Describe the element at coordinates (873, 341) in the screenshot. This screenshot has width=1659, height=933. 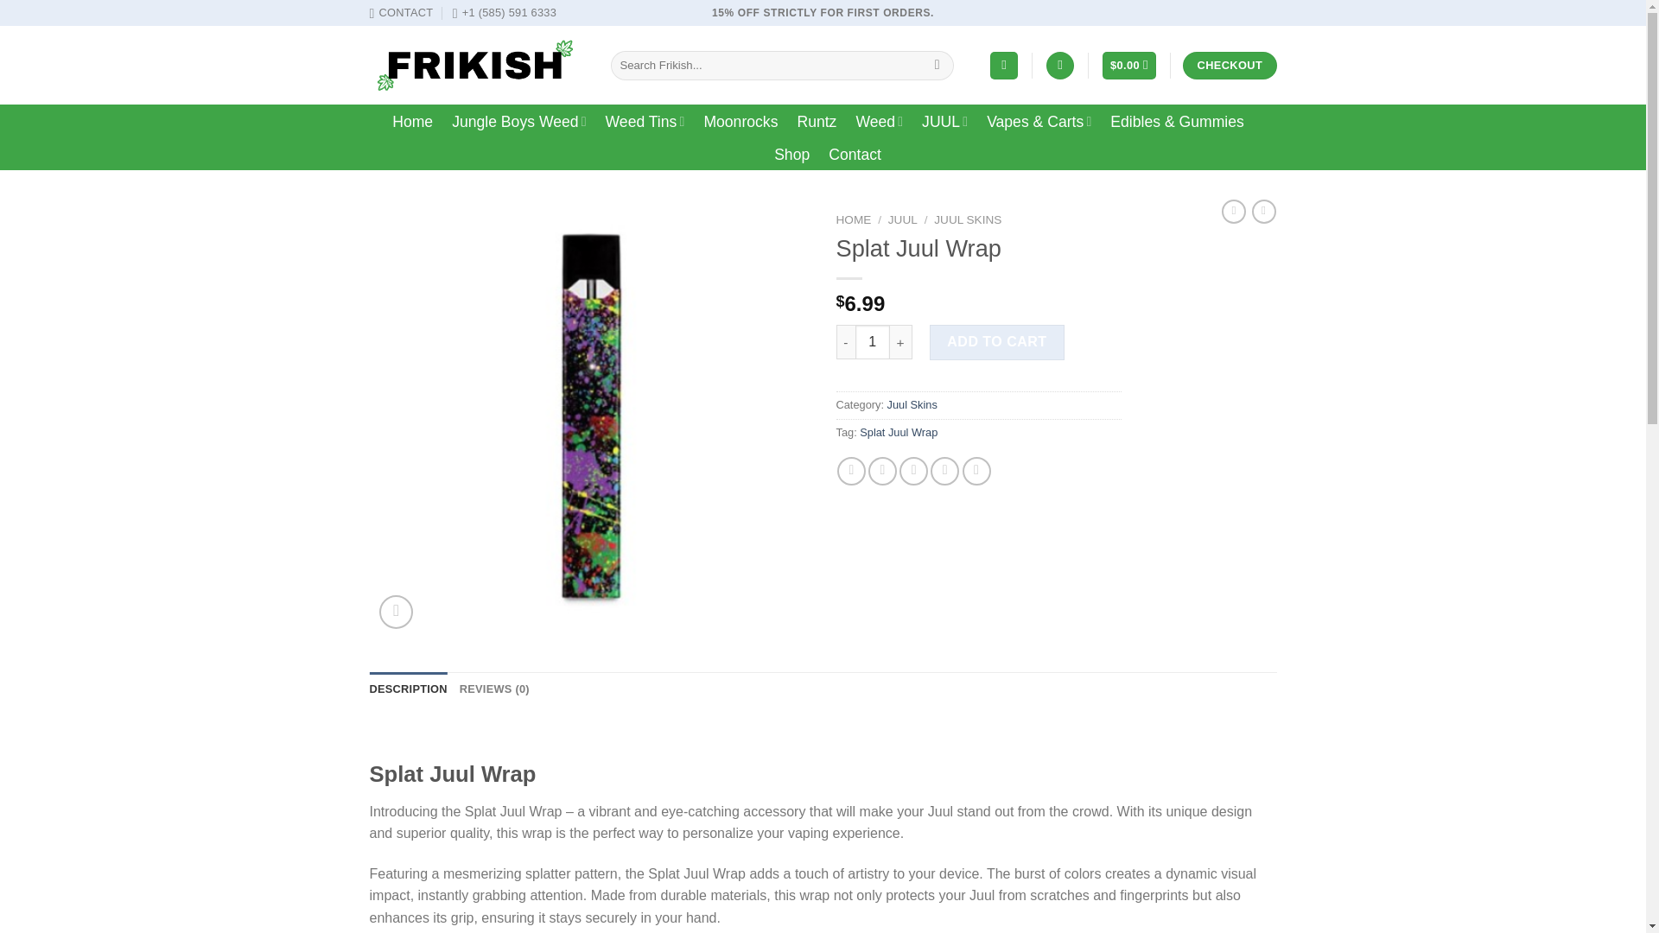
I see `1` at that location.